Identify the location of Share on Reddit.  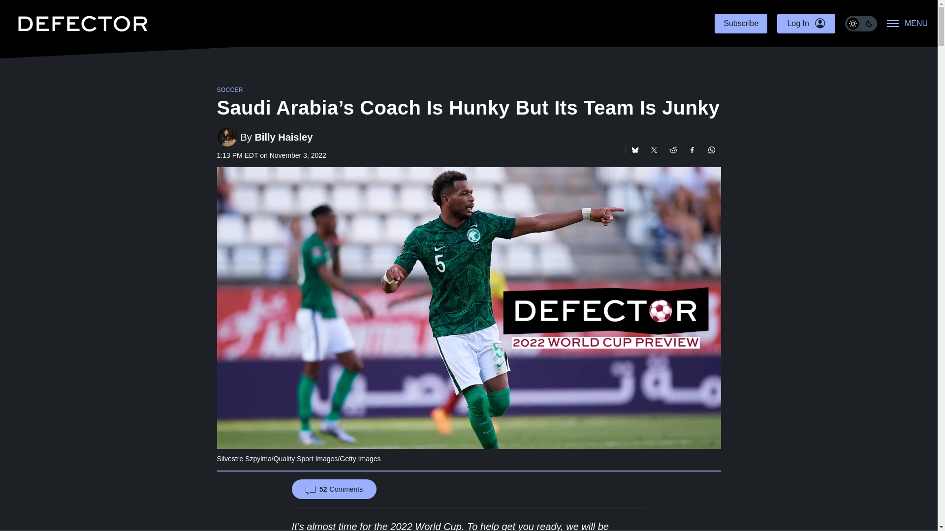
(672, 150).